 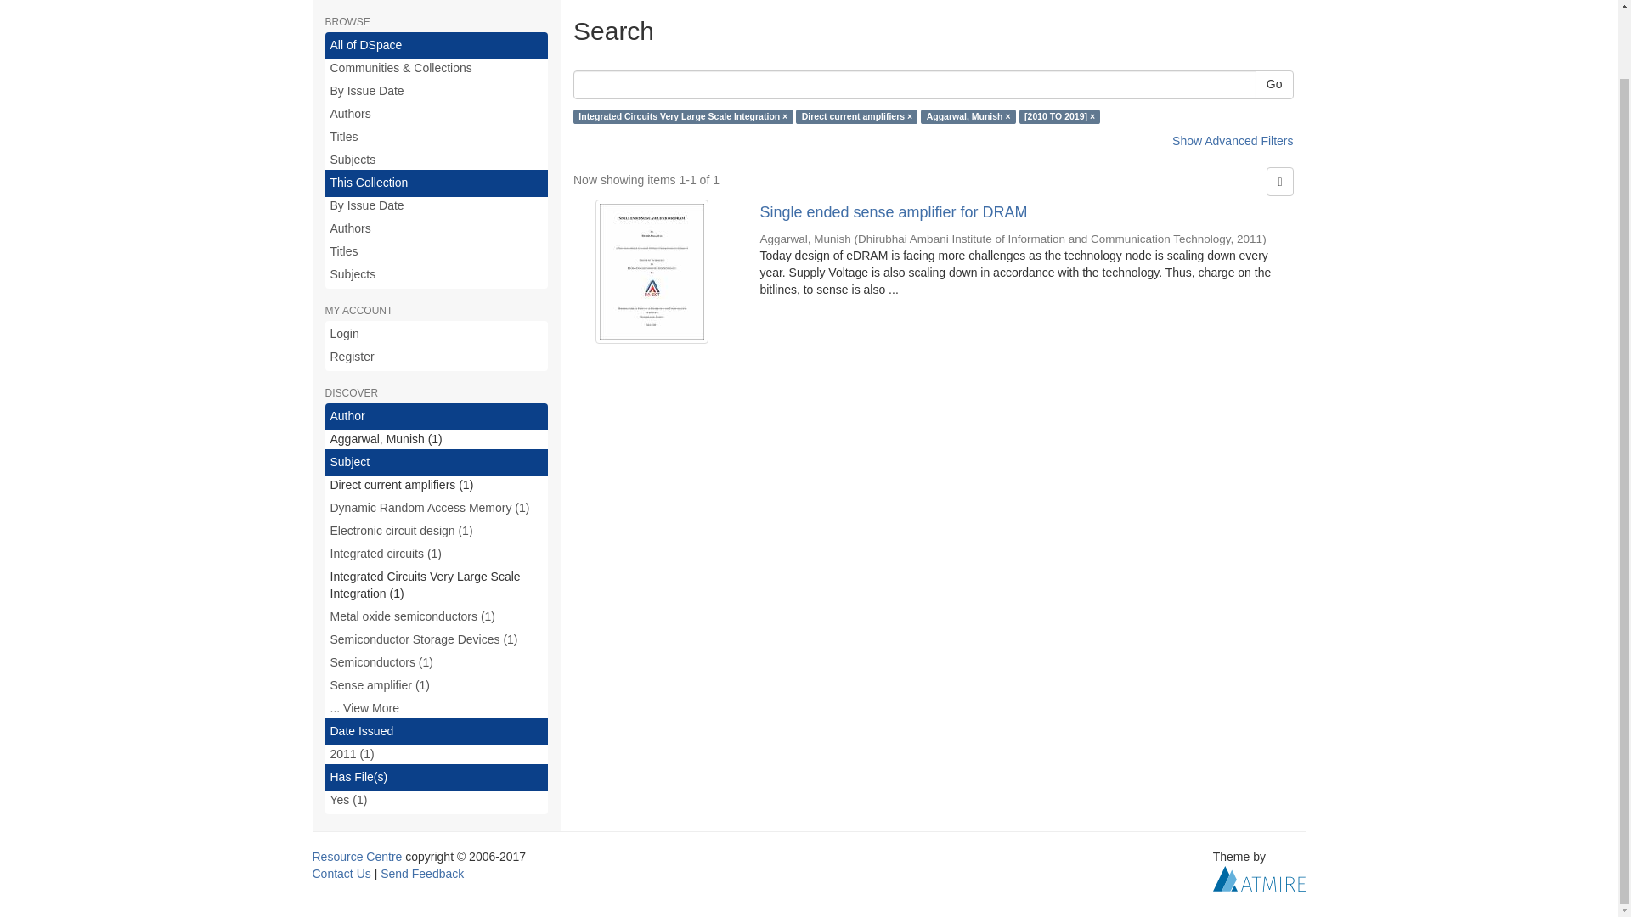 I want to click on Titles, so click(x=437, y=251).